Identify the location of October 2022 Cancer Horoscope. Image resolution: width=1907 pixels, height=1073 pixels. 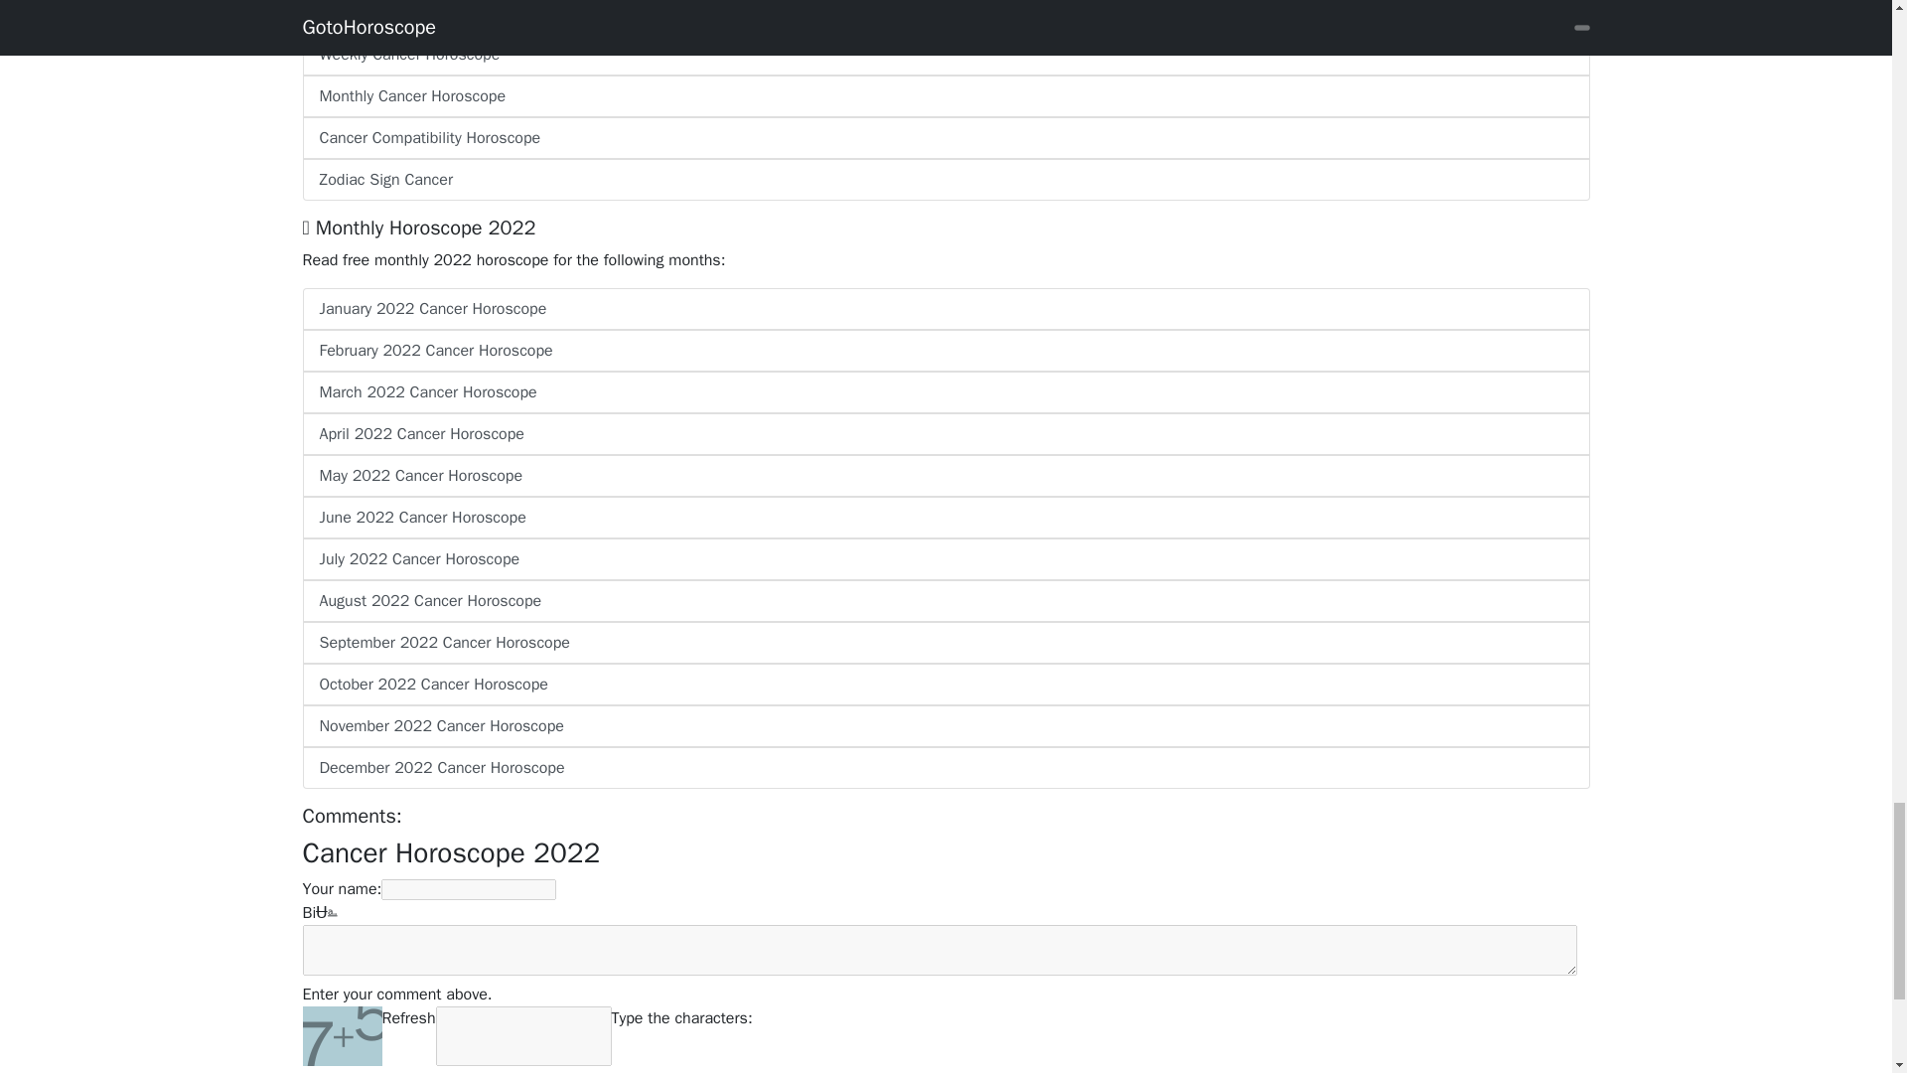
(945, 684).